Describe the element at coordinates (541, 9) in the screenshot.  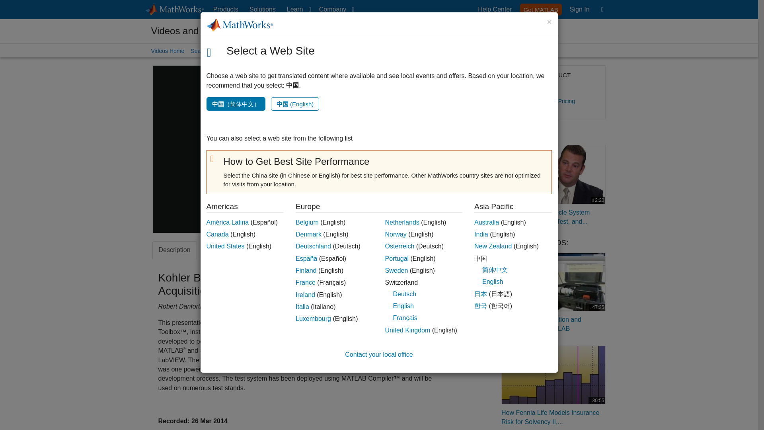
I see `Learn` at that location.